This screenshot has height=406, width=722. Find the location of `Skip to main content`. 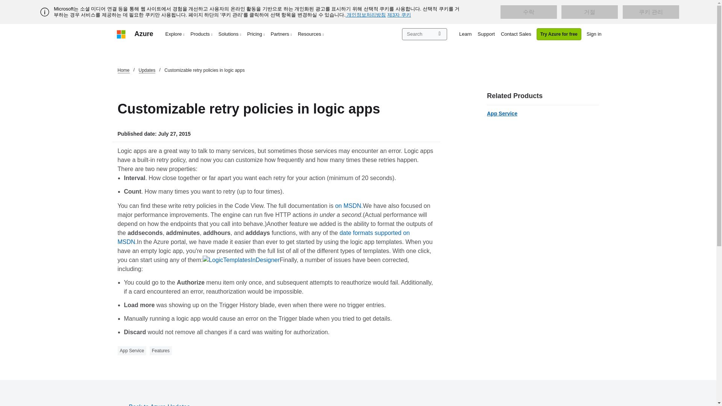

Skip to main content is located at coordinates (4, 4).